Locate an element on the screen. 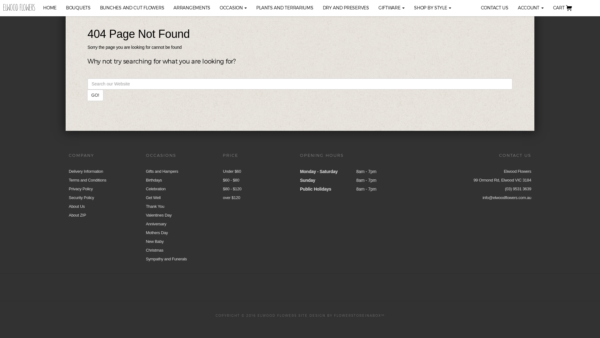 Image resolution: width=600 pixels, height=338 pixels. Valentines Day is located at coordinates (159, 215).